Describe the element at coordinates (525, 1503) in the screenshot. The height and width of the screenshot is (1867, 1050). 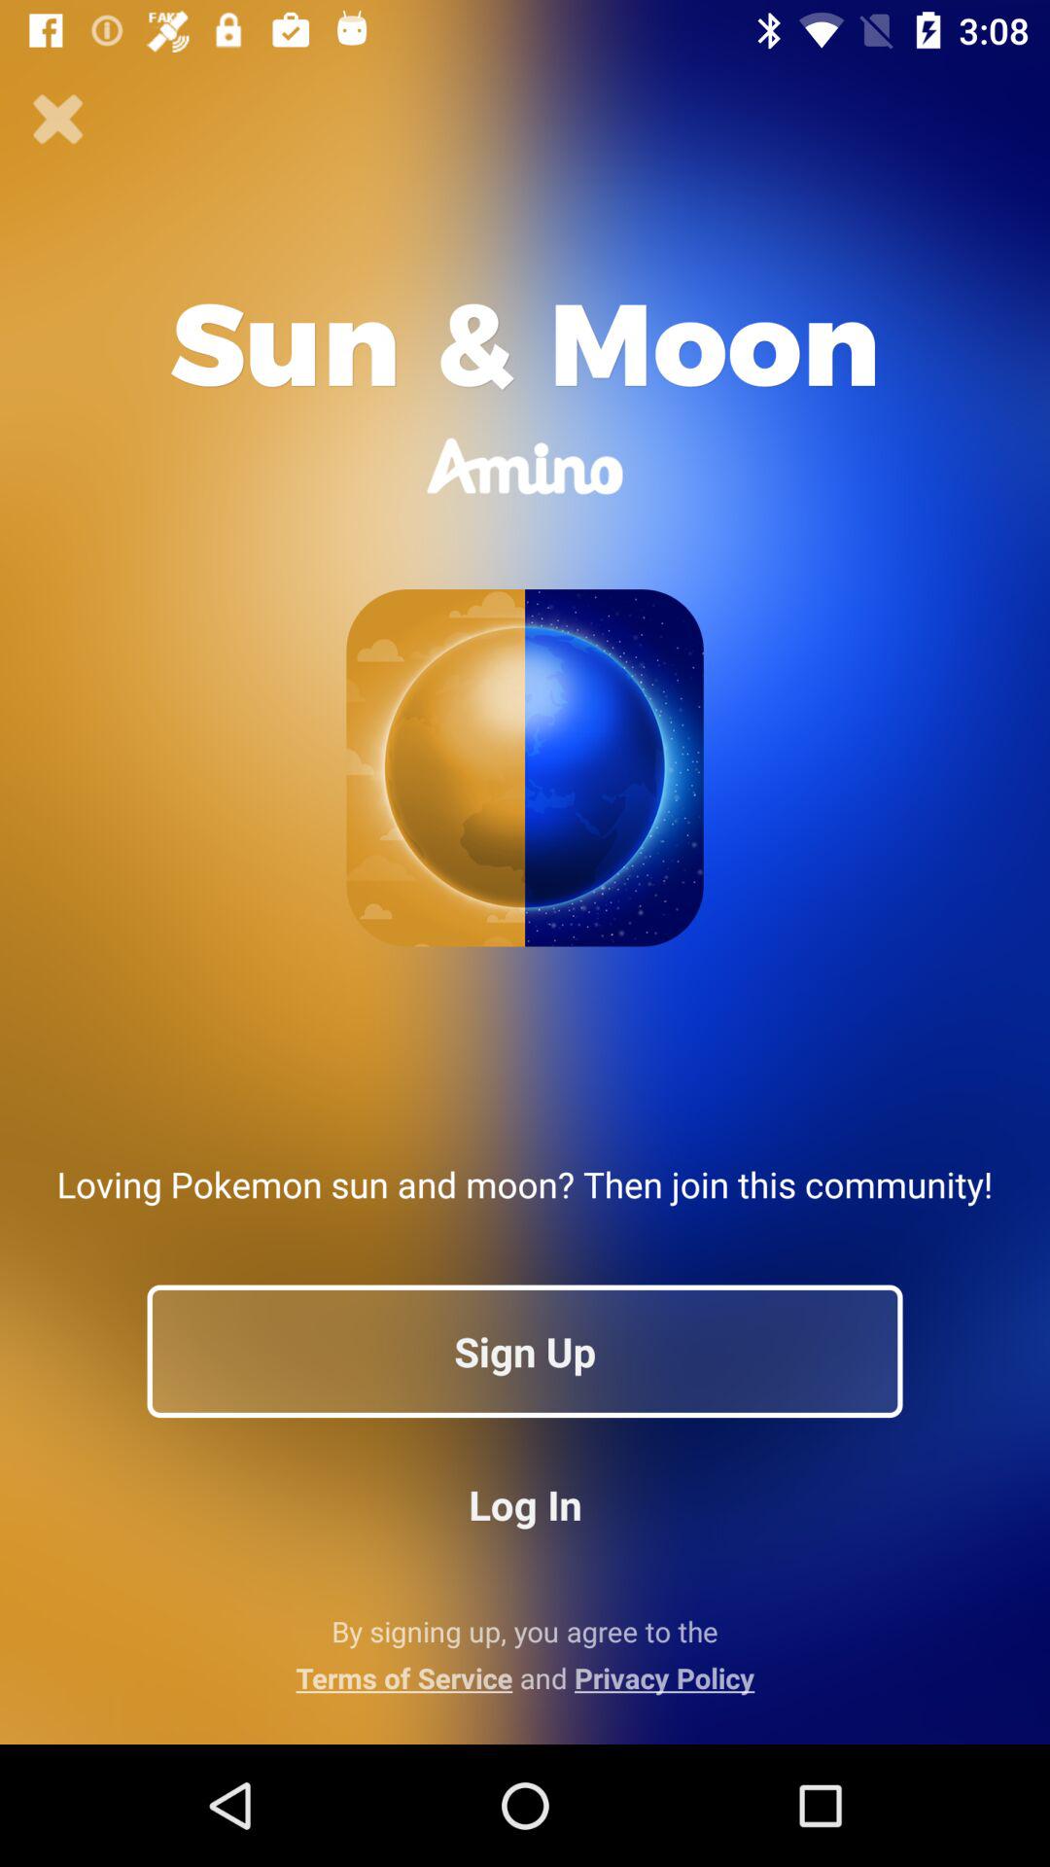
I see `tap the item above the by signing up icon` at that location.